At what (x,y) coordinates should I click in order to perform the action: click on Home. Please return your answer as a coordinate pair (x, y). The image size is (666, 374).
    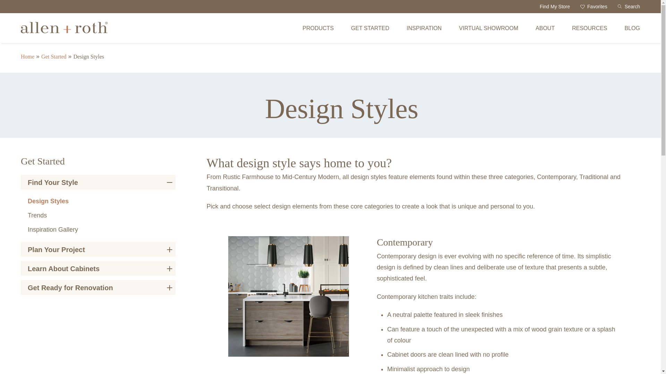
    Looking at the image, I should click on (27, 56).